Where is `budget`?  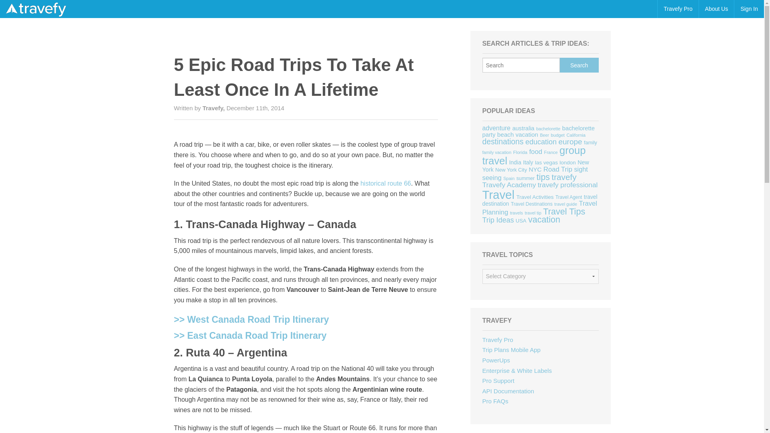
budget is located at coordinates (557, 135).